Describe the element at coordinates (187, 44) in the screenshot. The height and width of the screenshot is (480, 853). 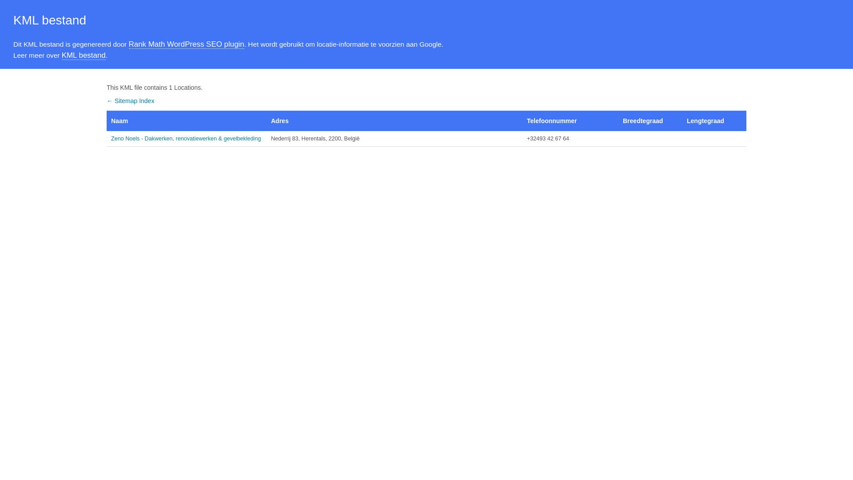
I see `Rank Math WordPress SEO plugin` at that location.